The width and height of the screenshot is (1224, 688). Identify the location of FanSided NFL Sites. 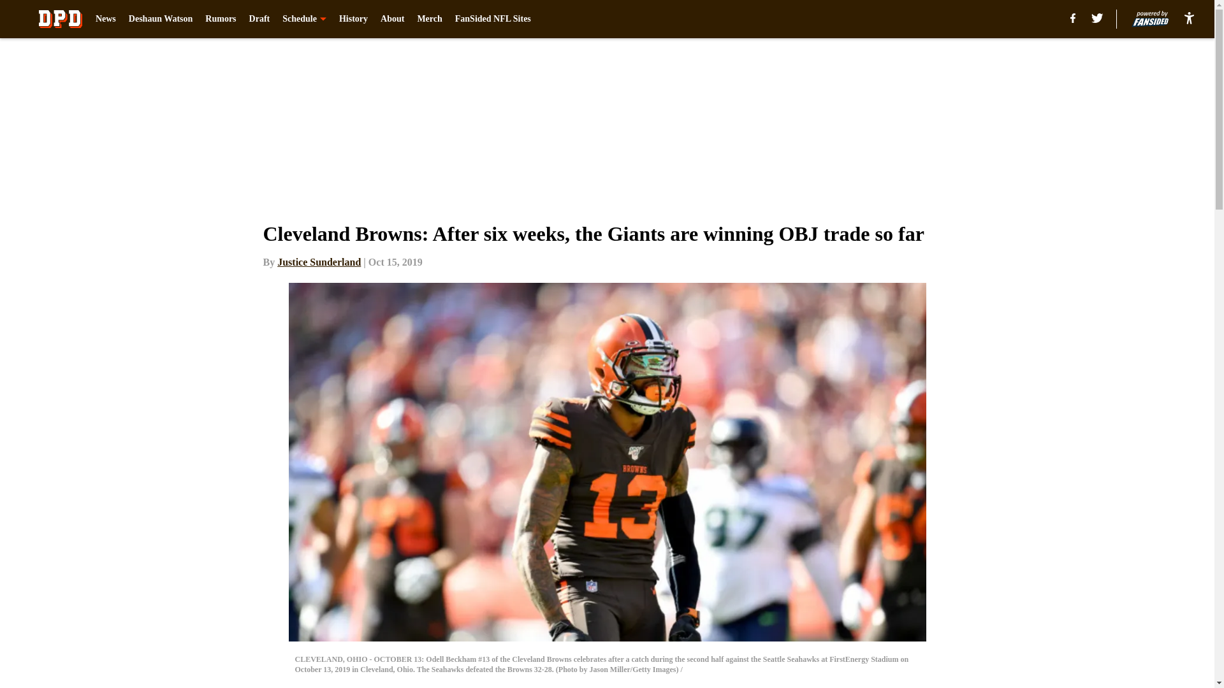
(493, 19).